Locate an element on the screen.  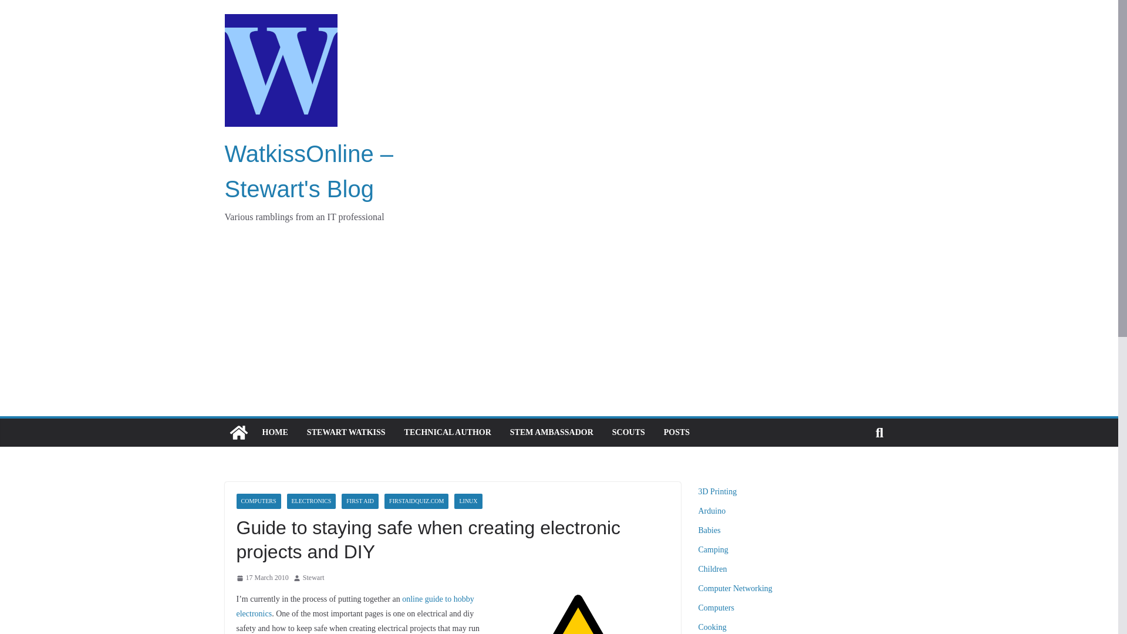
Stewart is located at coordinates (313, 578).